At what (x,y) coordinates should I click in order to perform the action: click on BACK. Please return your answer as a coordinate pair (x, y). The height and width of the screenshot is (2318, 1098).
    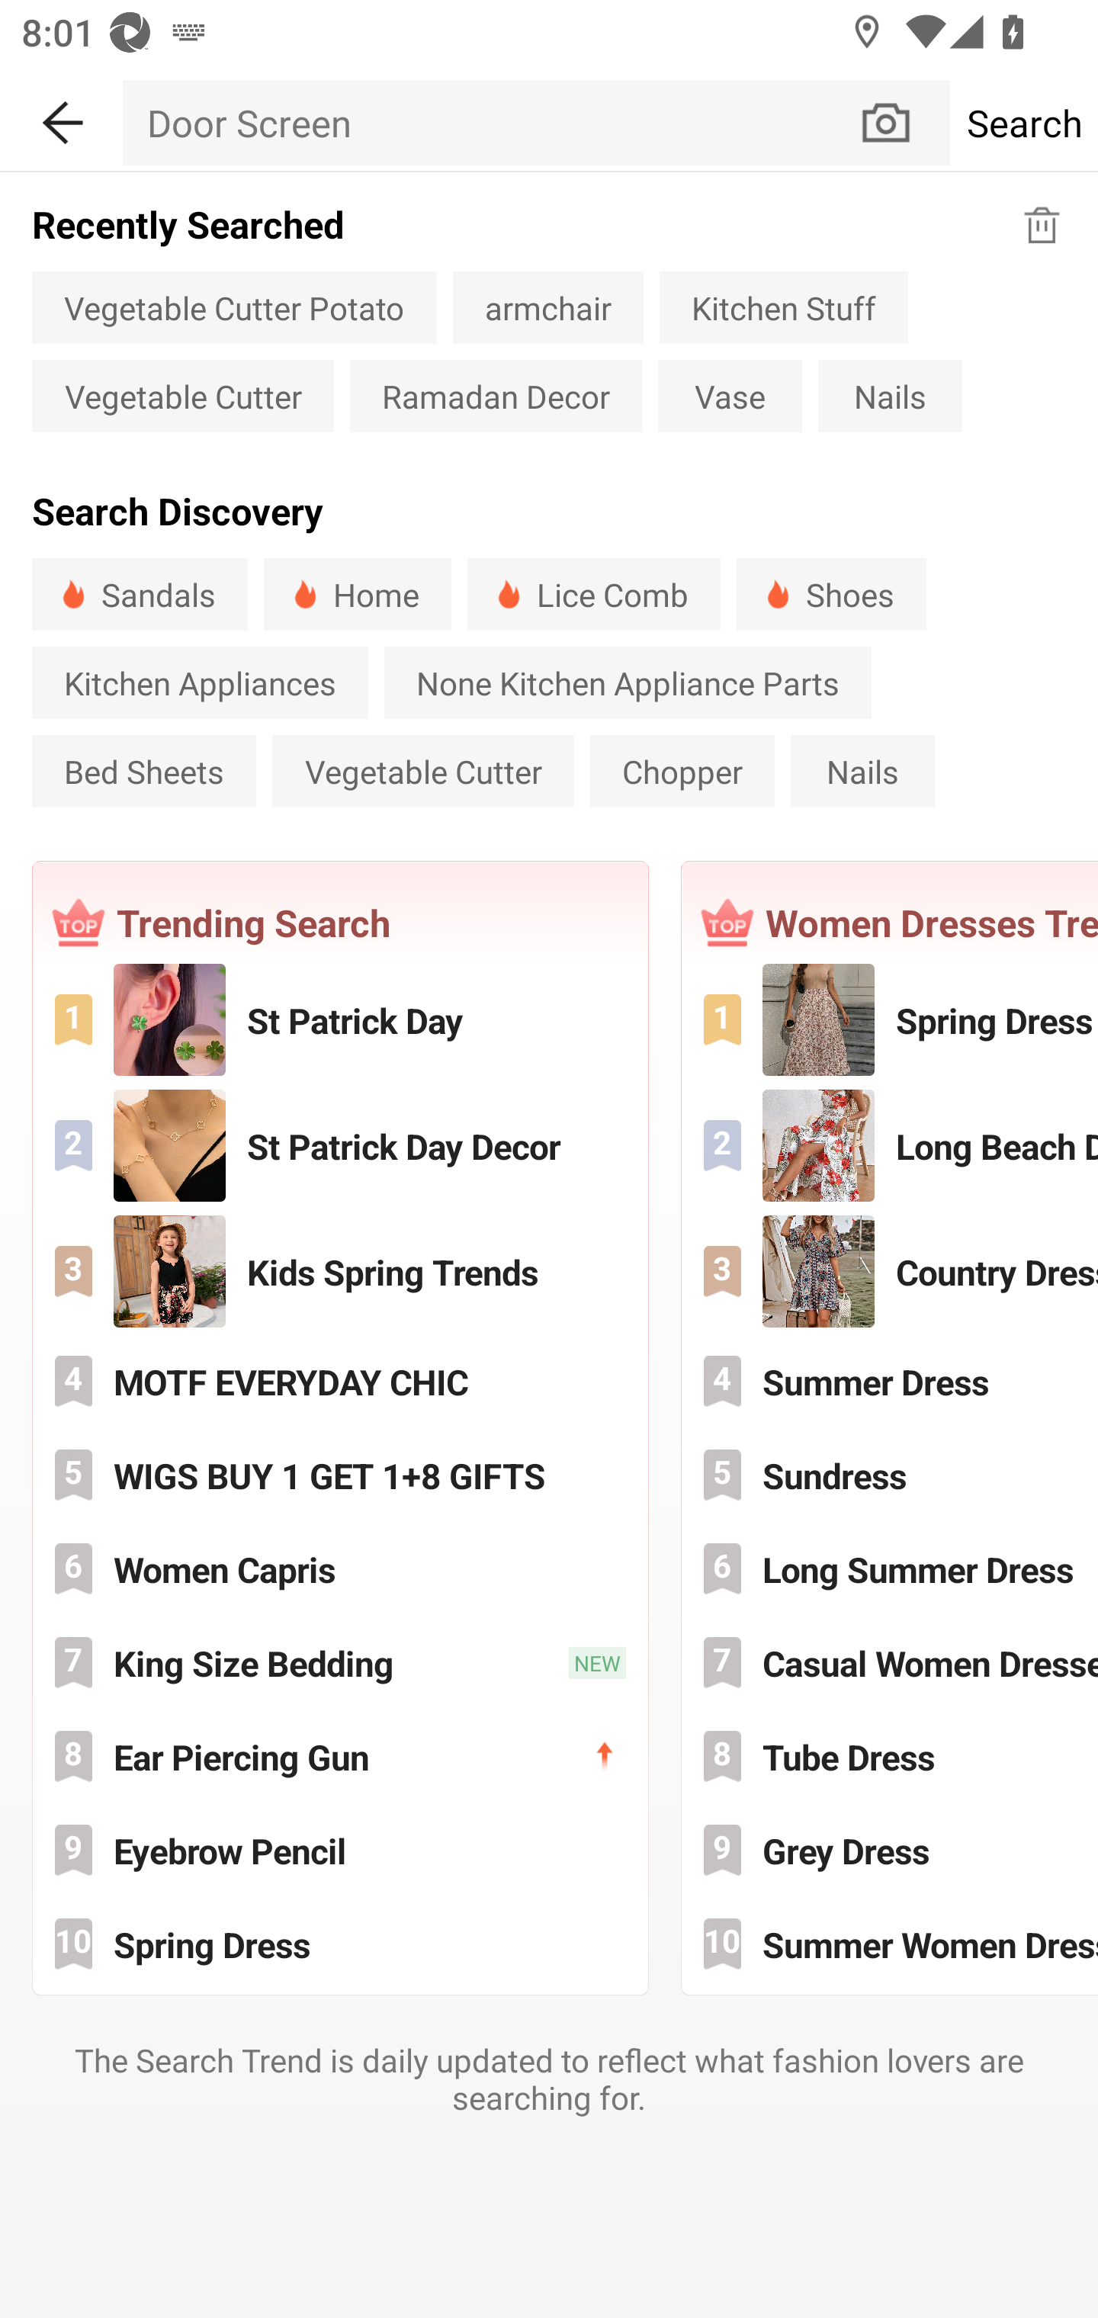
    Looking at the image, I should click on (61, 117).